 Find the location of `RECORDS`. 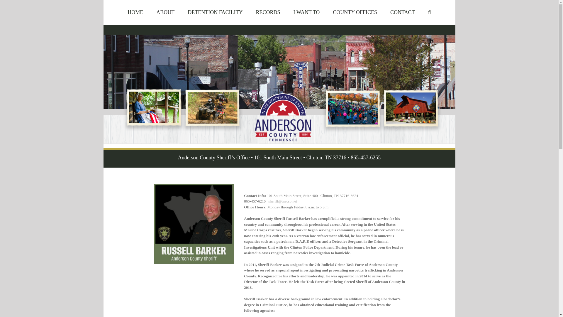

RECORDS is located at coordinates (267, 12).